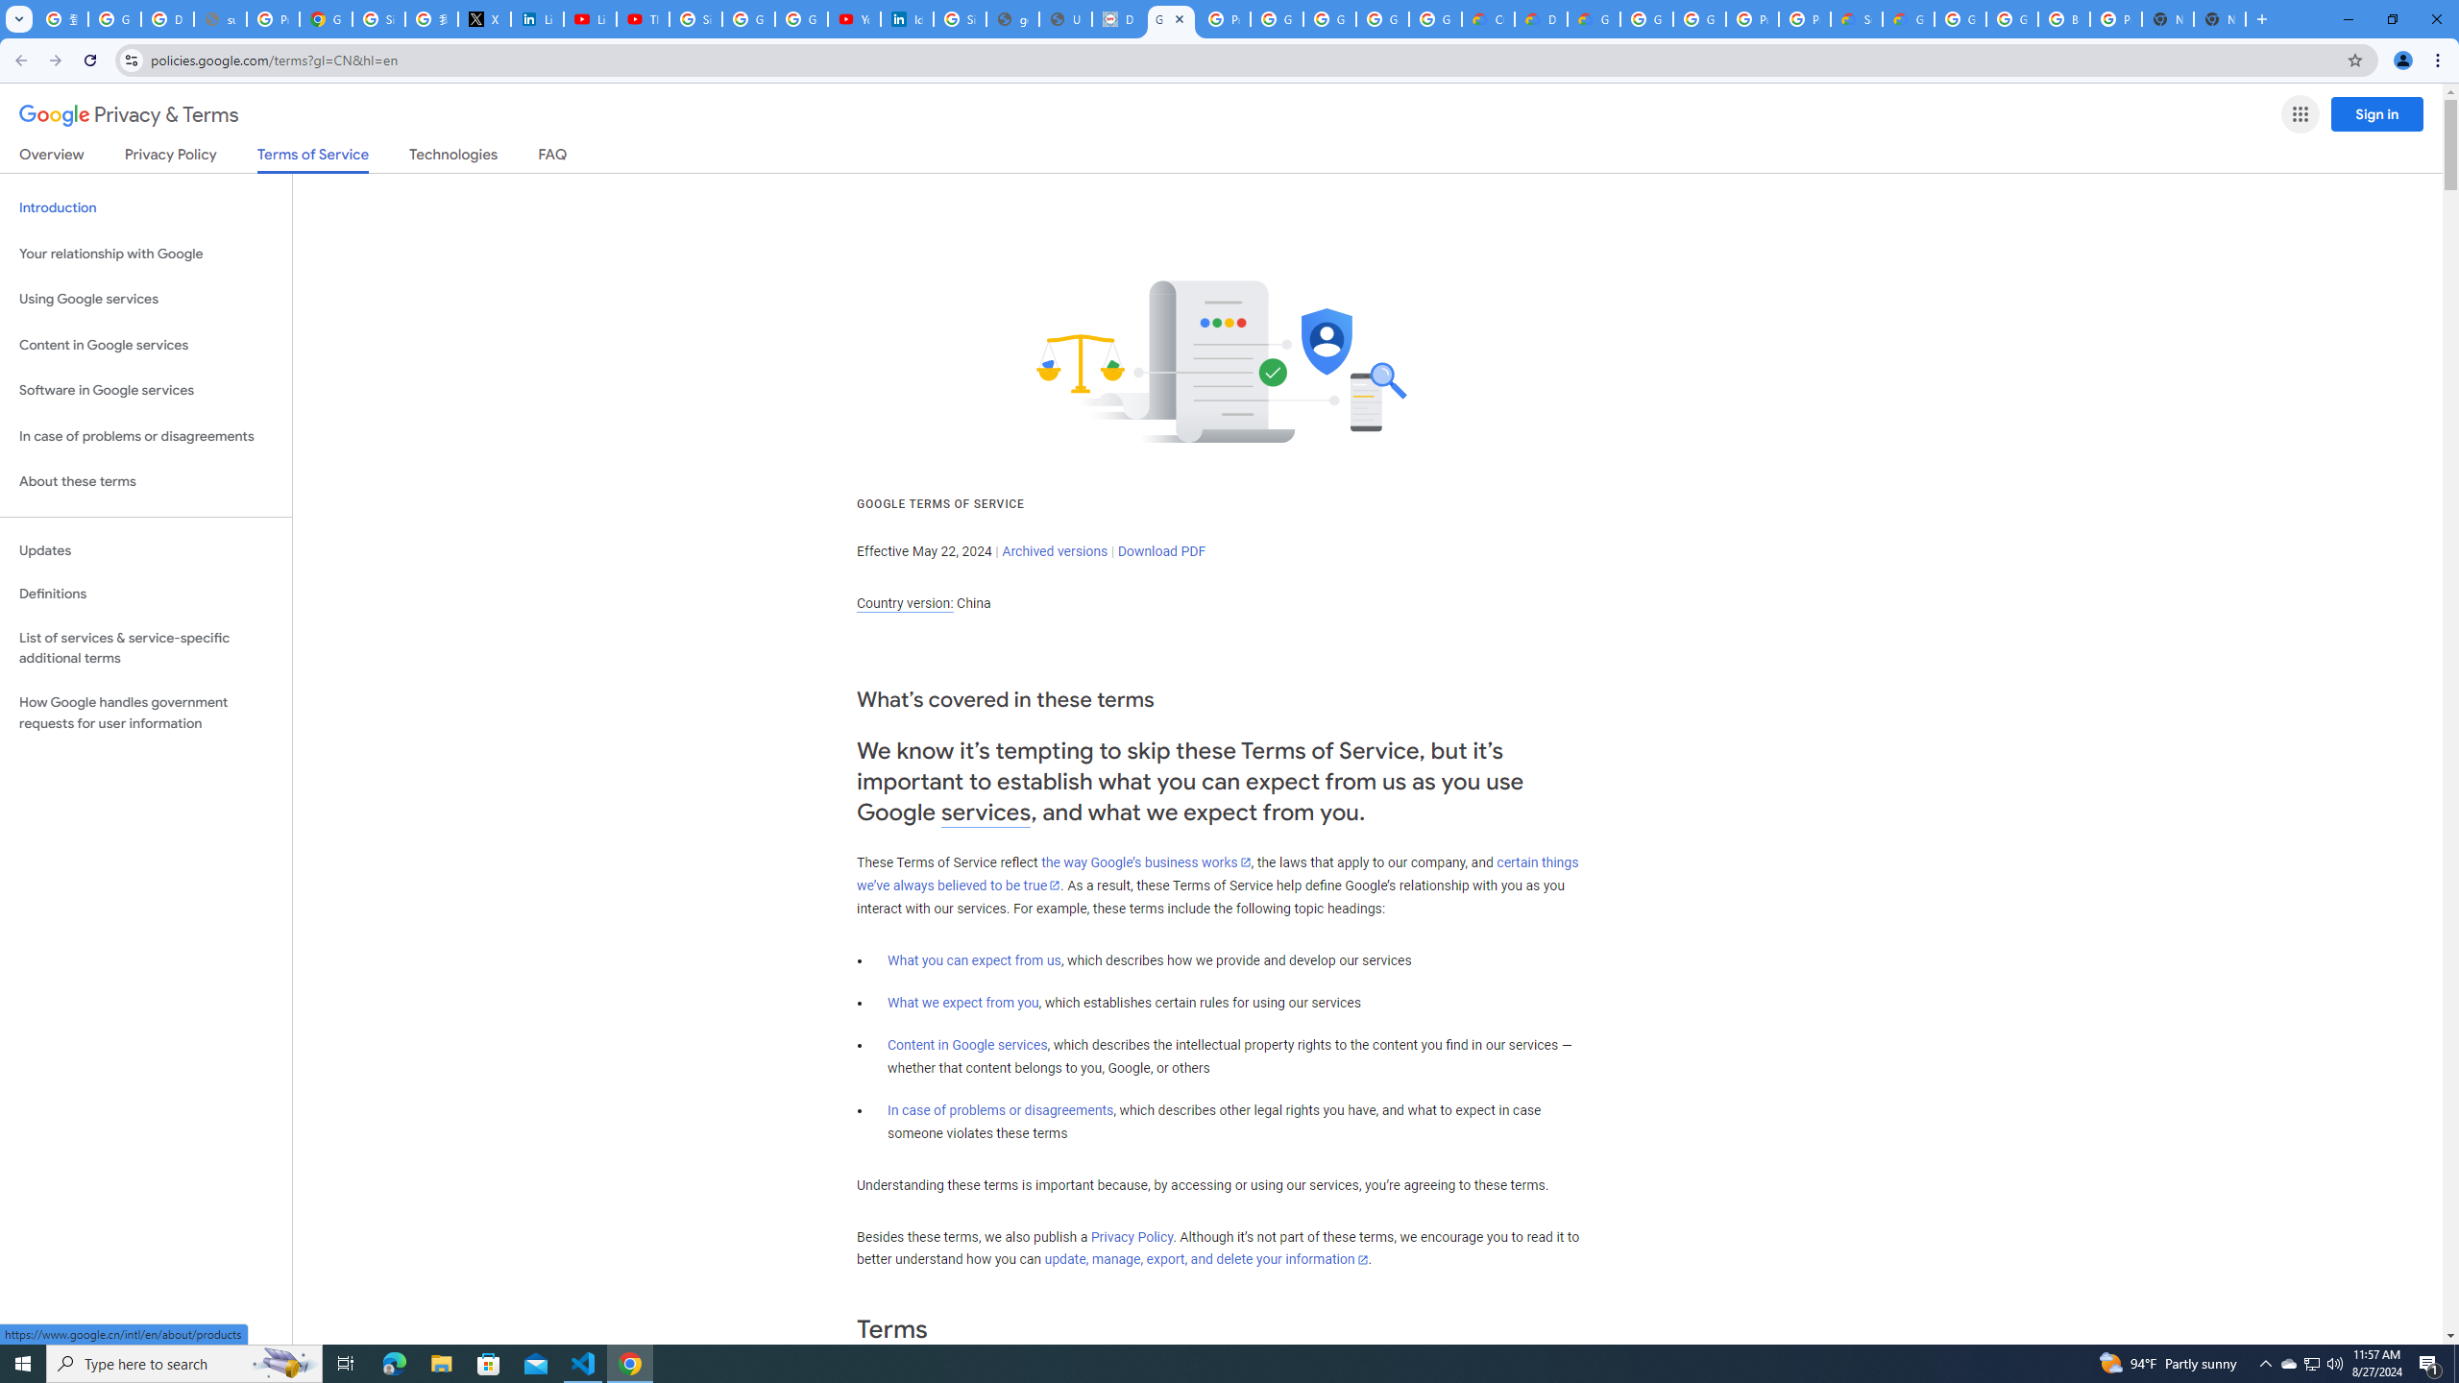  What do you see at coordinates (905, 603) in the screenshot?
I see `Country version:` at bounding box center [905, 603].